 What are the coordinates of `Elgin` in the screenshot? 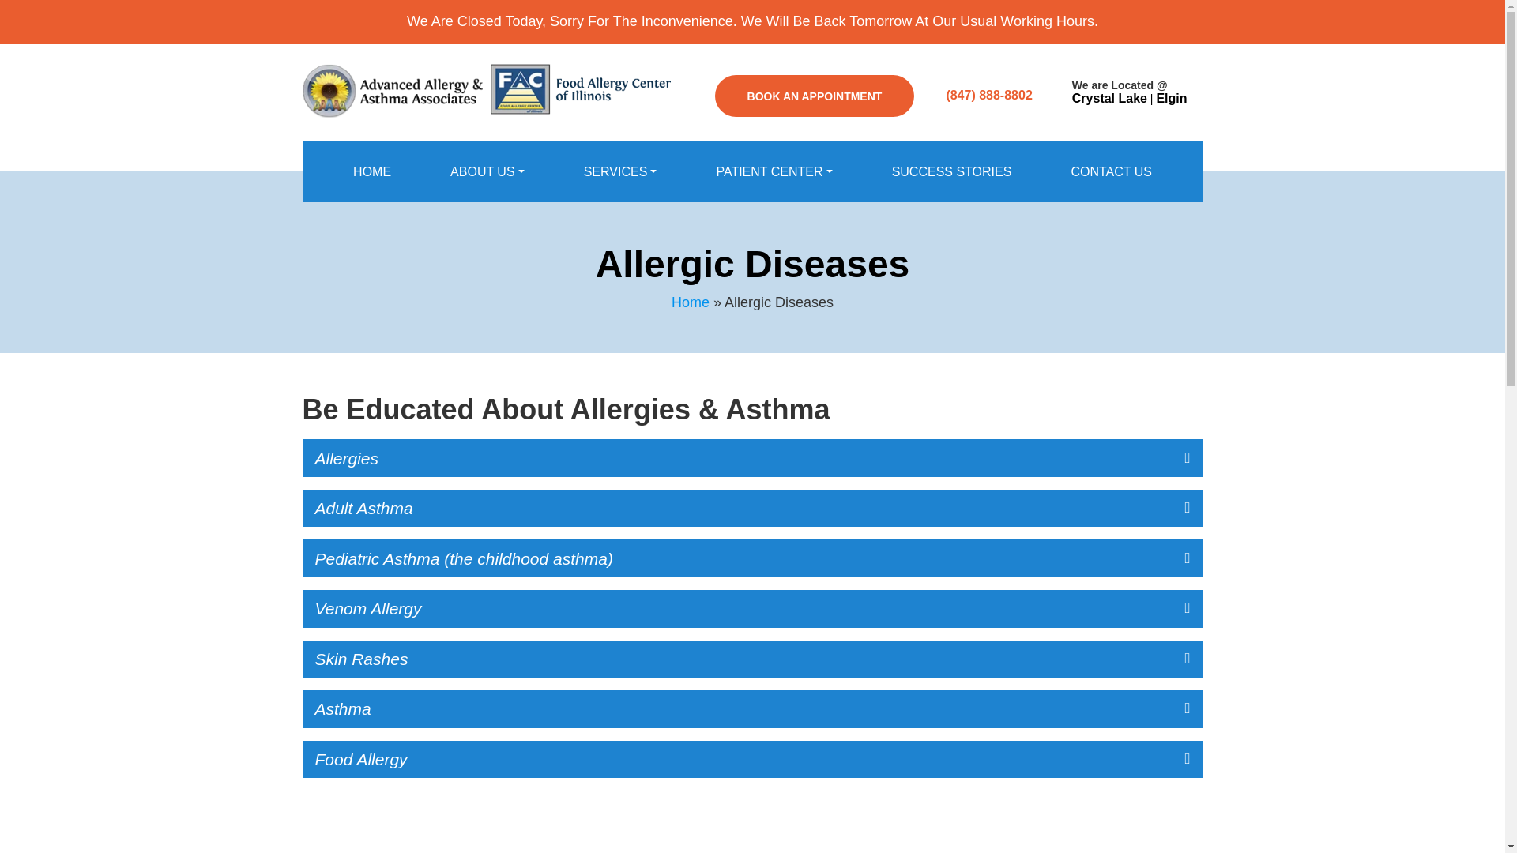 It's located at (1171, 98).